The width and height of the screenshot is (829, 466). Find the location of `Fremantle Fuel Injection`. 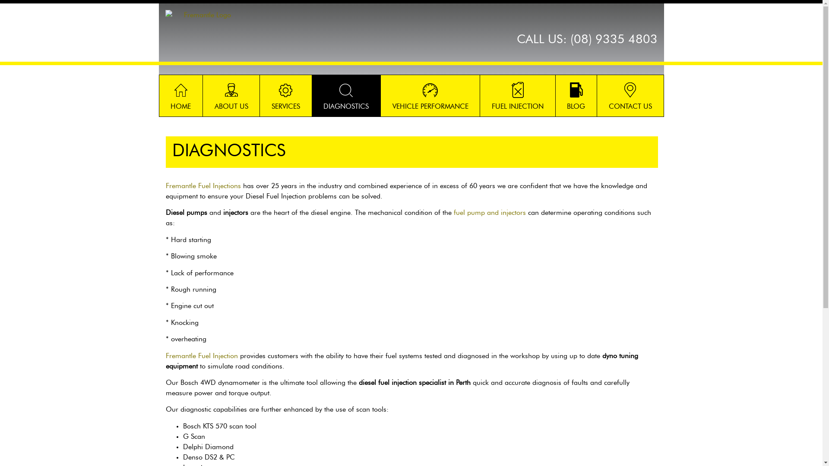

Fremantle Fuel Injection is located at coordinates (202, 356).